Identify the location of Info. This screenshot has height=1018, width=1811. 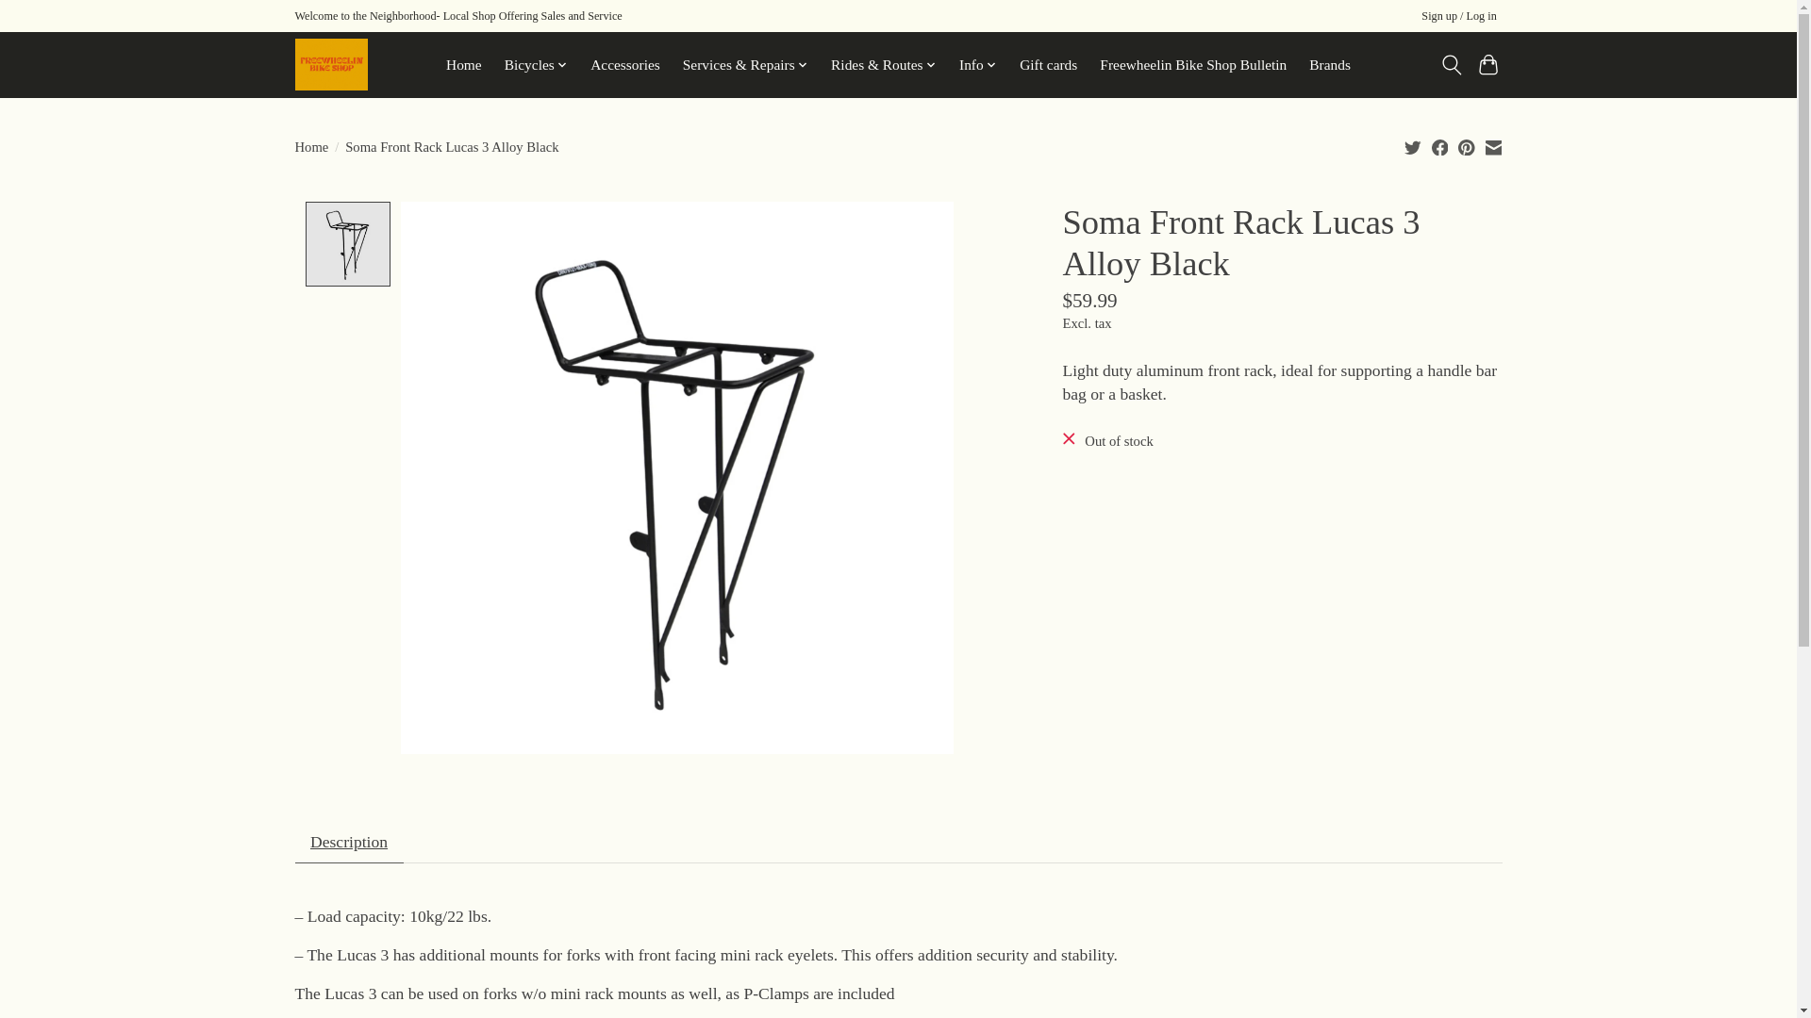
(978, 65).